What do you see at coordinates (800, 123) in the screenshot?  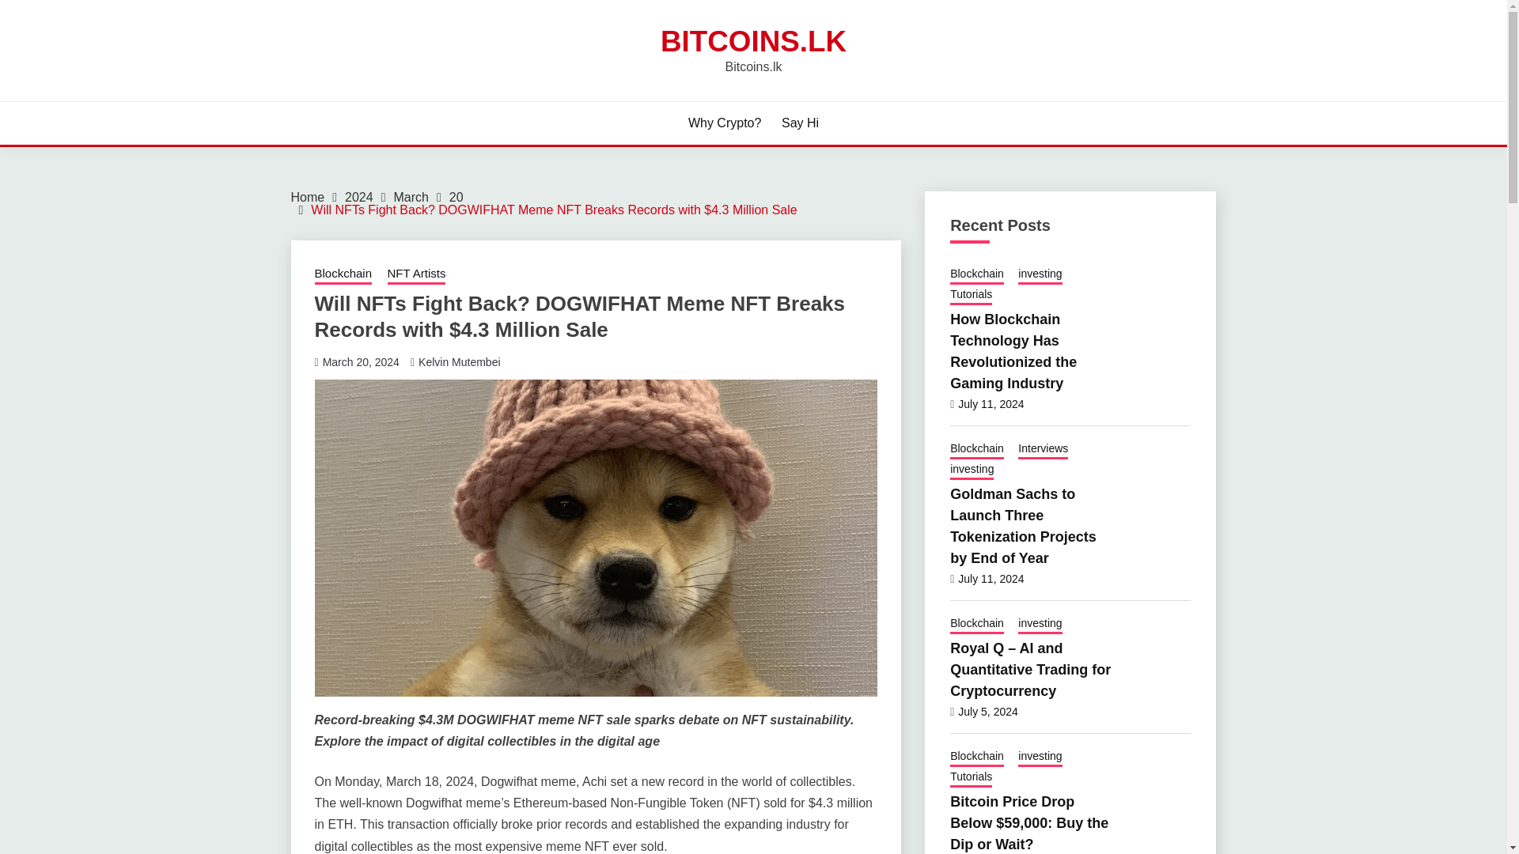 I see `Say Hi` at bounding box center [800, 123].